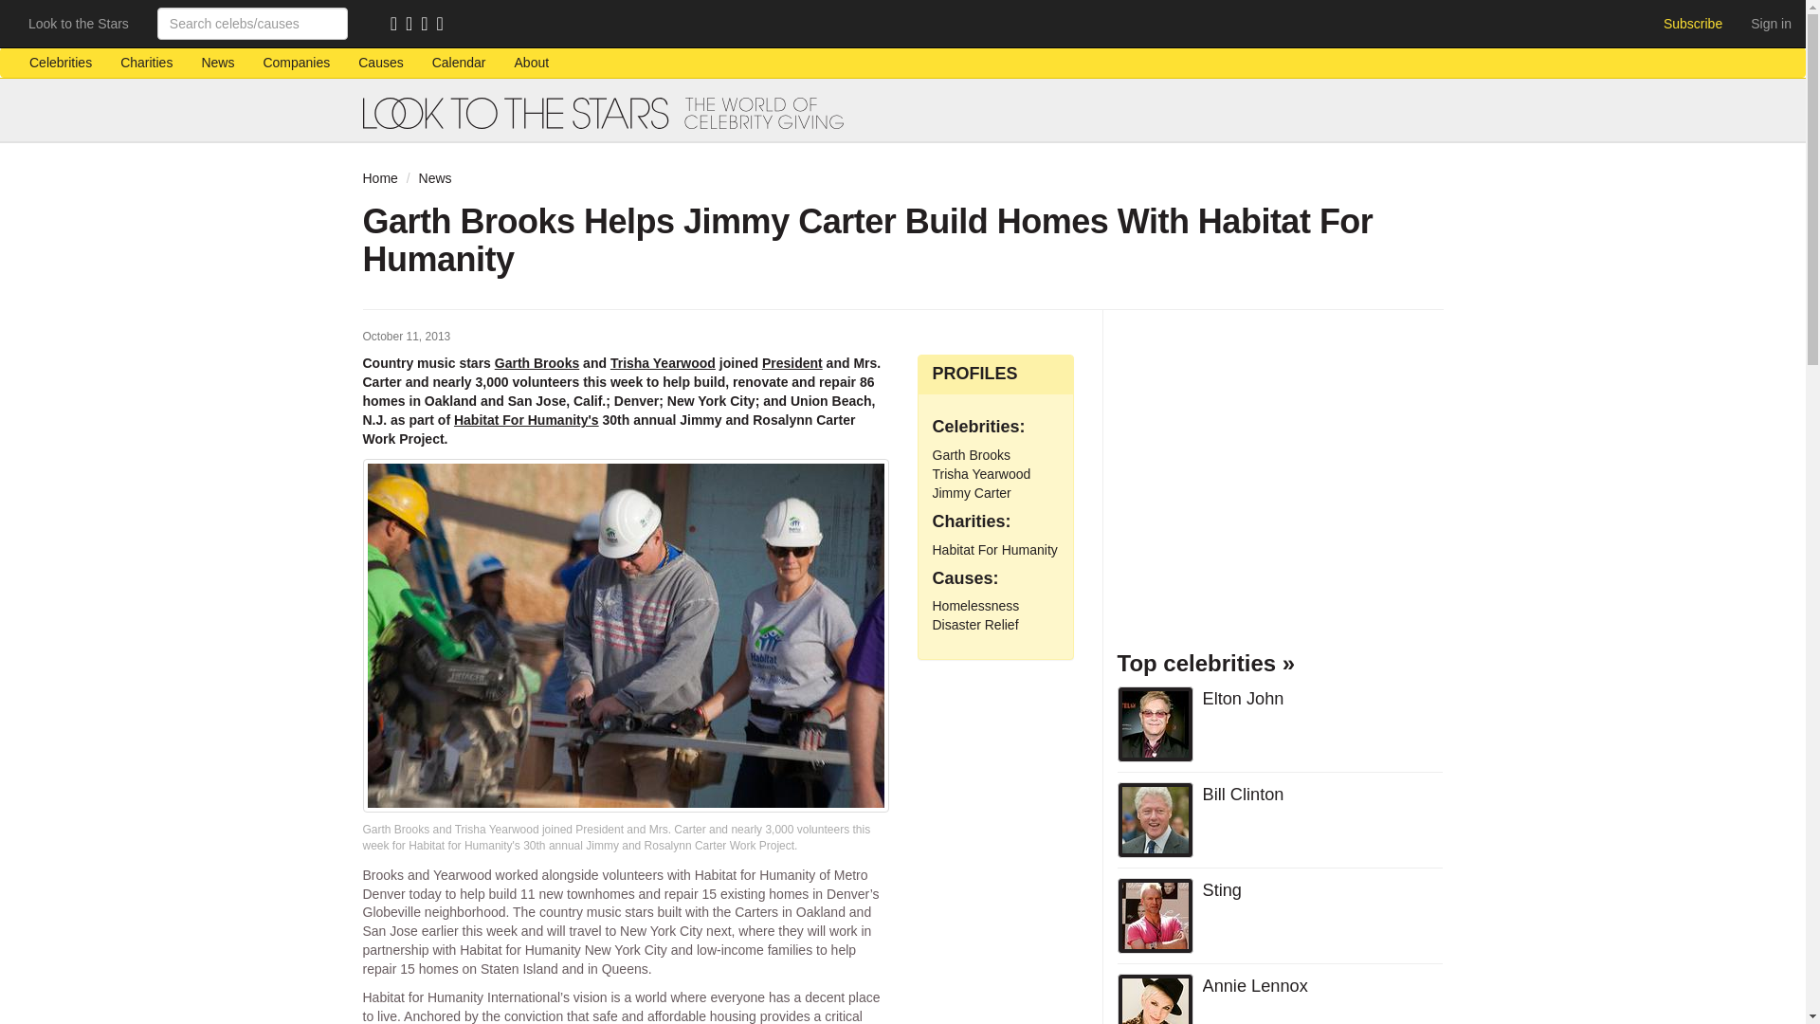  What do you see at coordinates (428, 25) in the screenshot?
I see `Follow us on Twitter` at bounding box center [428, 25].